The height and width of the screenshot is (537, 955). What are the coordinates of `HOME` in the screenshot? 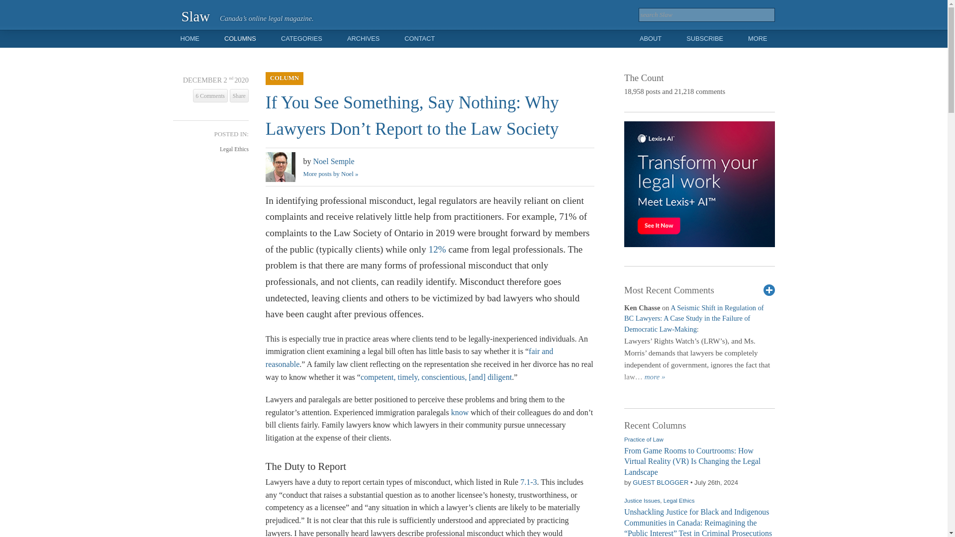 It's located at (189, 39).